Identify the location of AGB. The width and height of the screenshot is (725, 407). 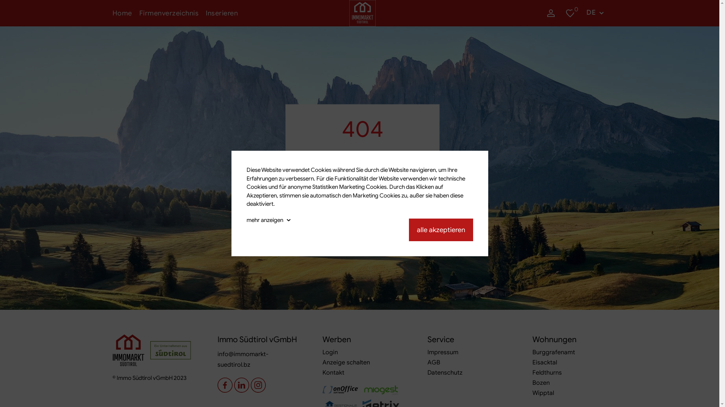
(434, 363).